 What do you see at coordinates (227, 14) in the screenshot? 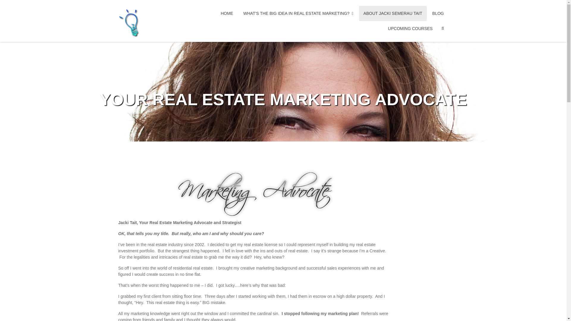
I see `HOME` at bounding box center [227, 14].